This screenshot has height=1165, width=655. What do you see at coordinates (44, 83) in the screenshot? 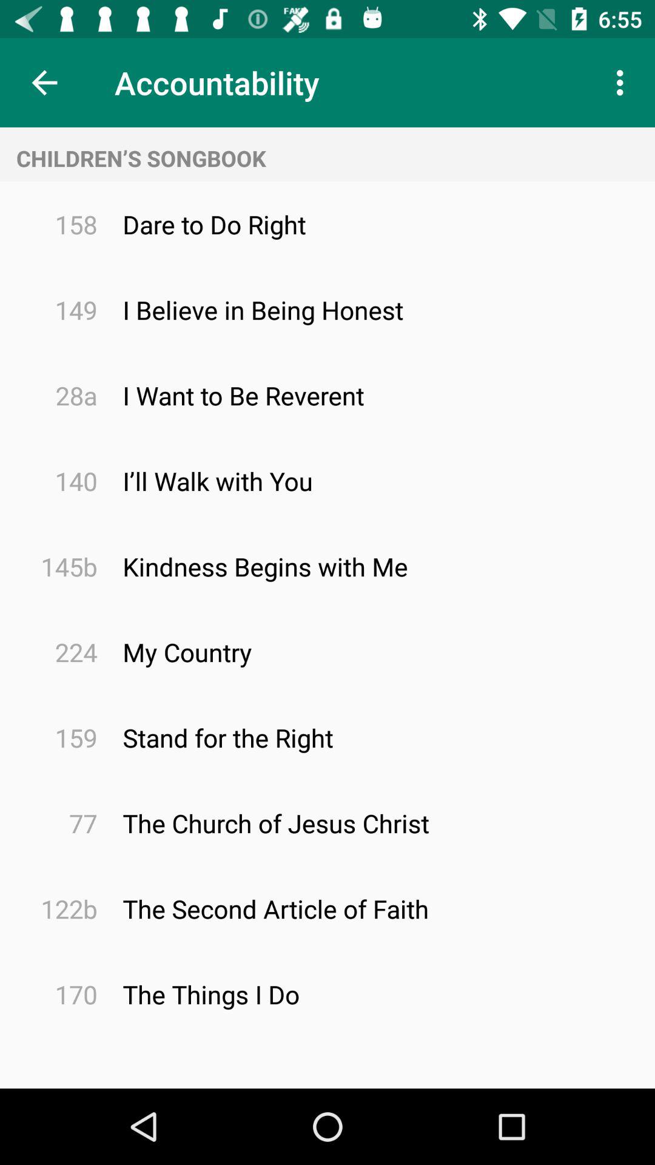
I see `select the icon next to accountability` at bounding box center [44, 83].